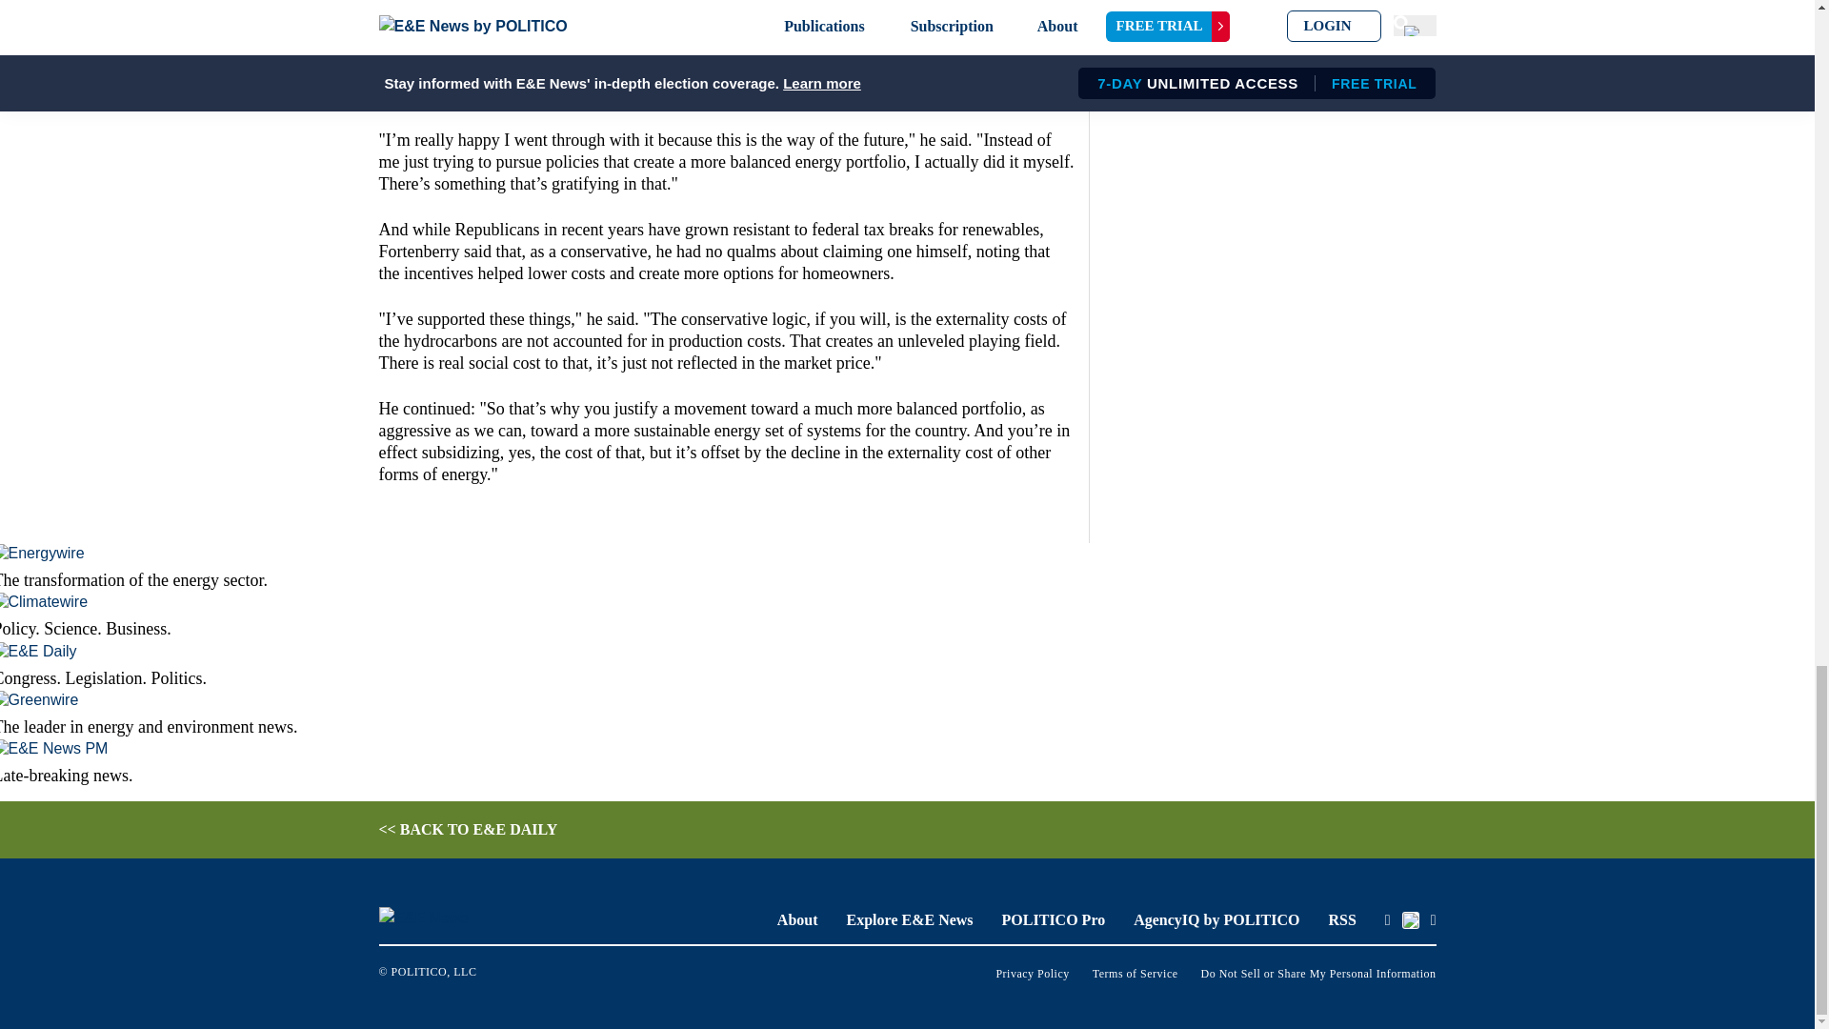 This screenshot has height=1029, width=1829. What do you see at coordinates (525, 615) in the screenshot?
I see `Policy. Science. Business.` at bounding box center [525, 615].